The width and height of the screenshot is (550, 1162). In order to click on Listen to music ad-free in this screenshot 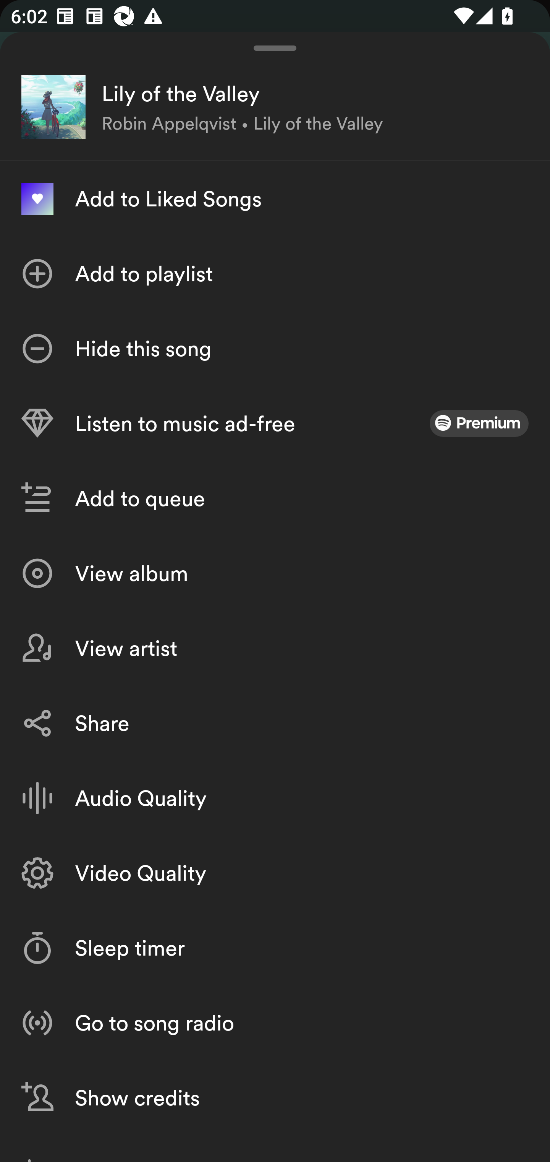, I will do `click(275, 424)`.